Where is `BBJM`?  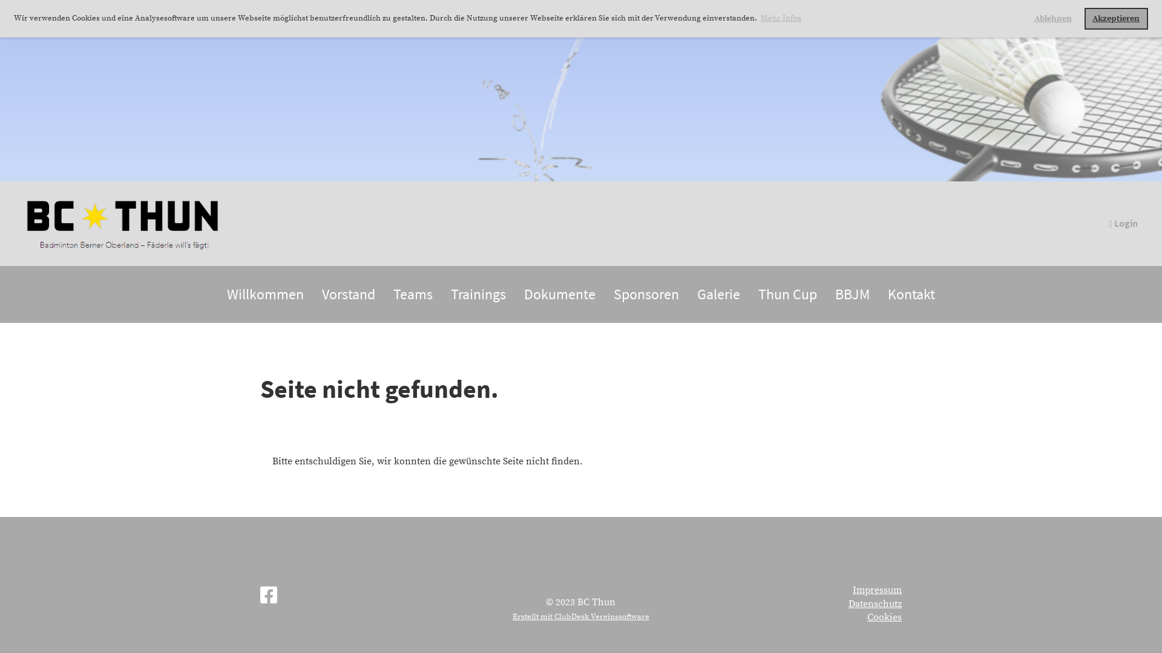 BBJM is located at coordinates (852, 294).